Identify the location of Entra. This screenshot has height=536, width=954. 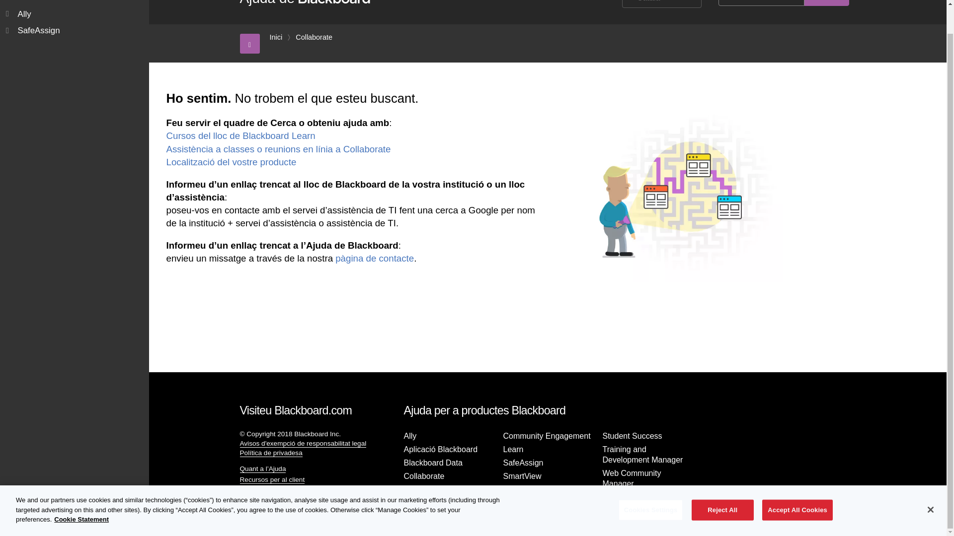
(247, 504).